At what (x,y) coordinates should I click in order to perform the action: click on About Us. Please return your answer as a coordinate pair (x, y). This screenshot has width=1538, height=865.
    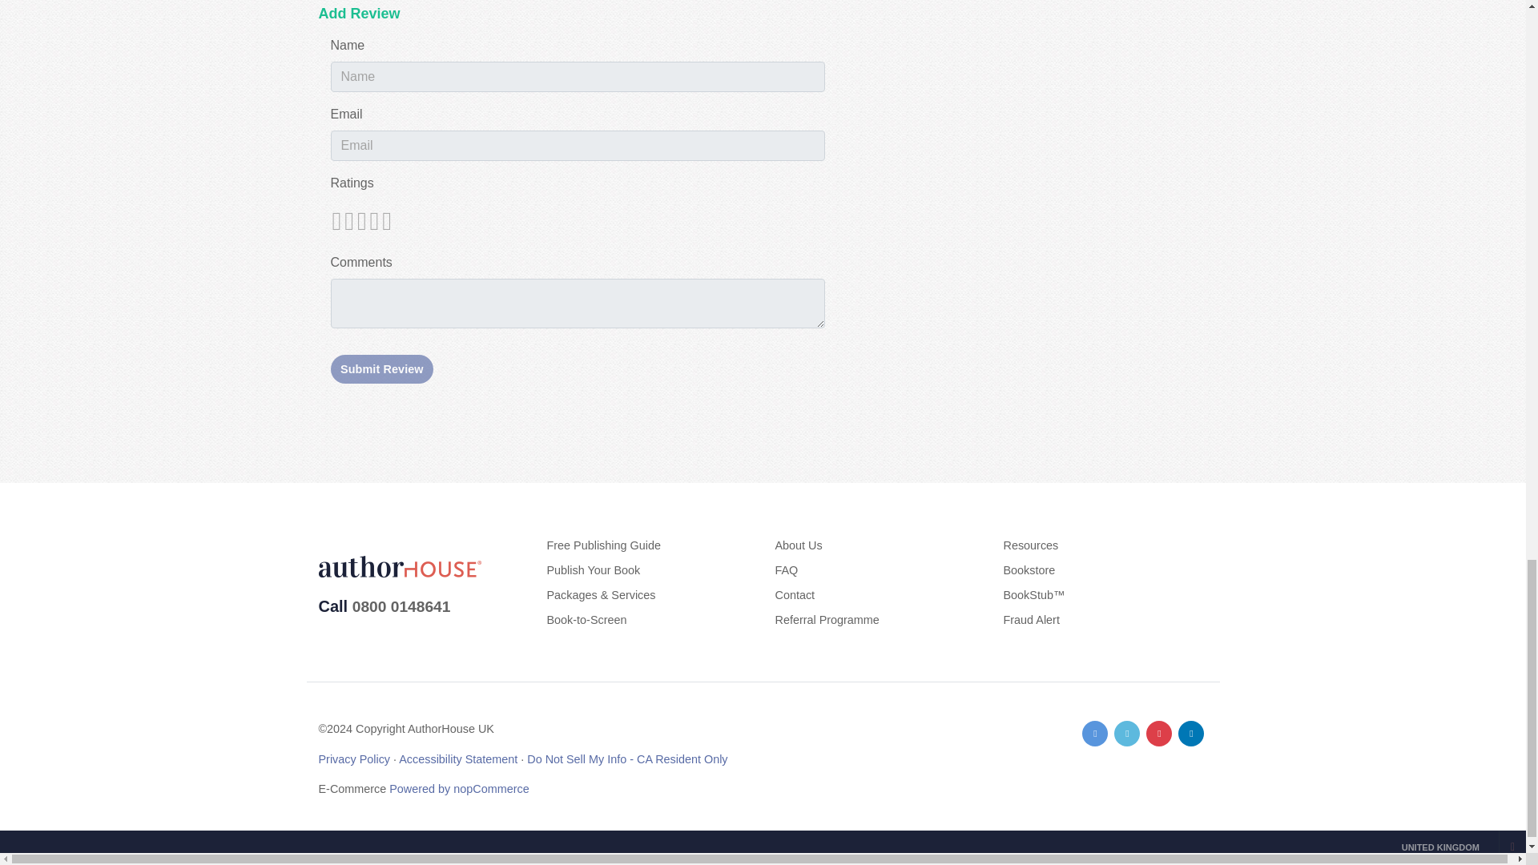
    Looking at the image, I should click on (799, 545).